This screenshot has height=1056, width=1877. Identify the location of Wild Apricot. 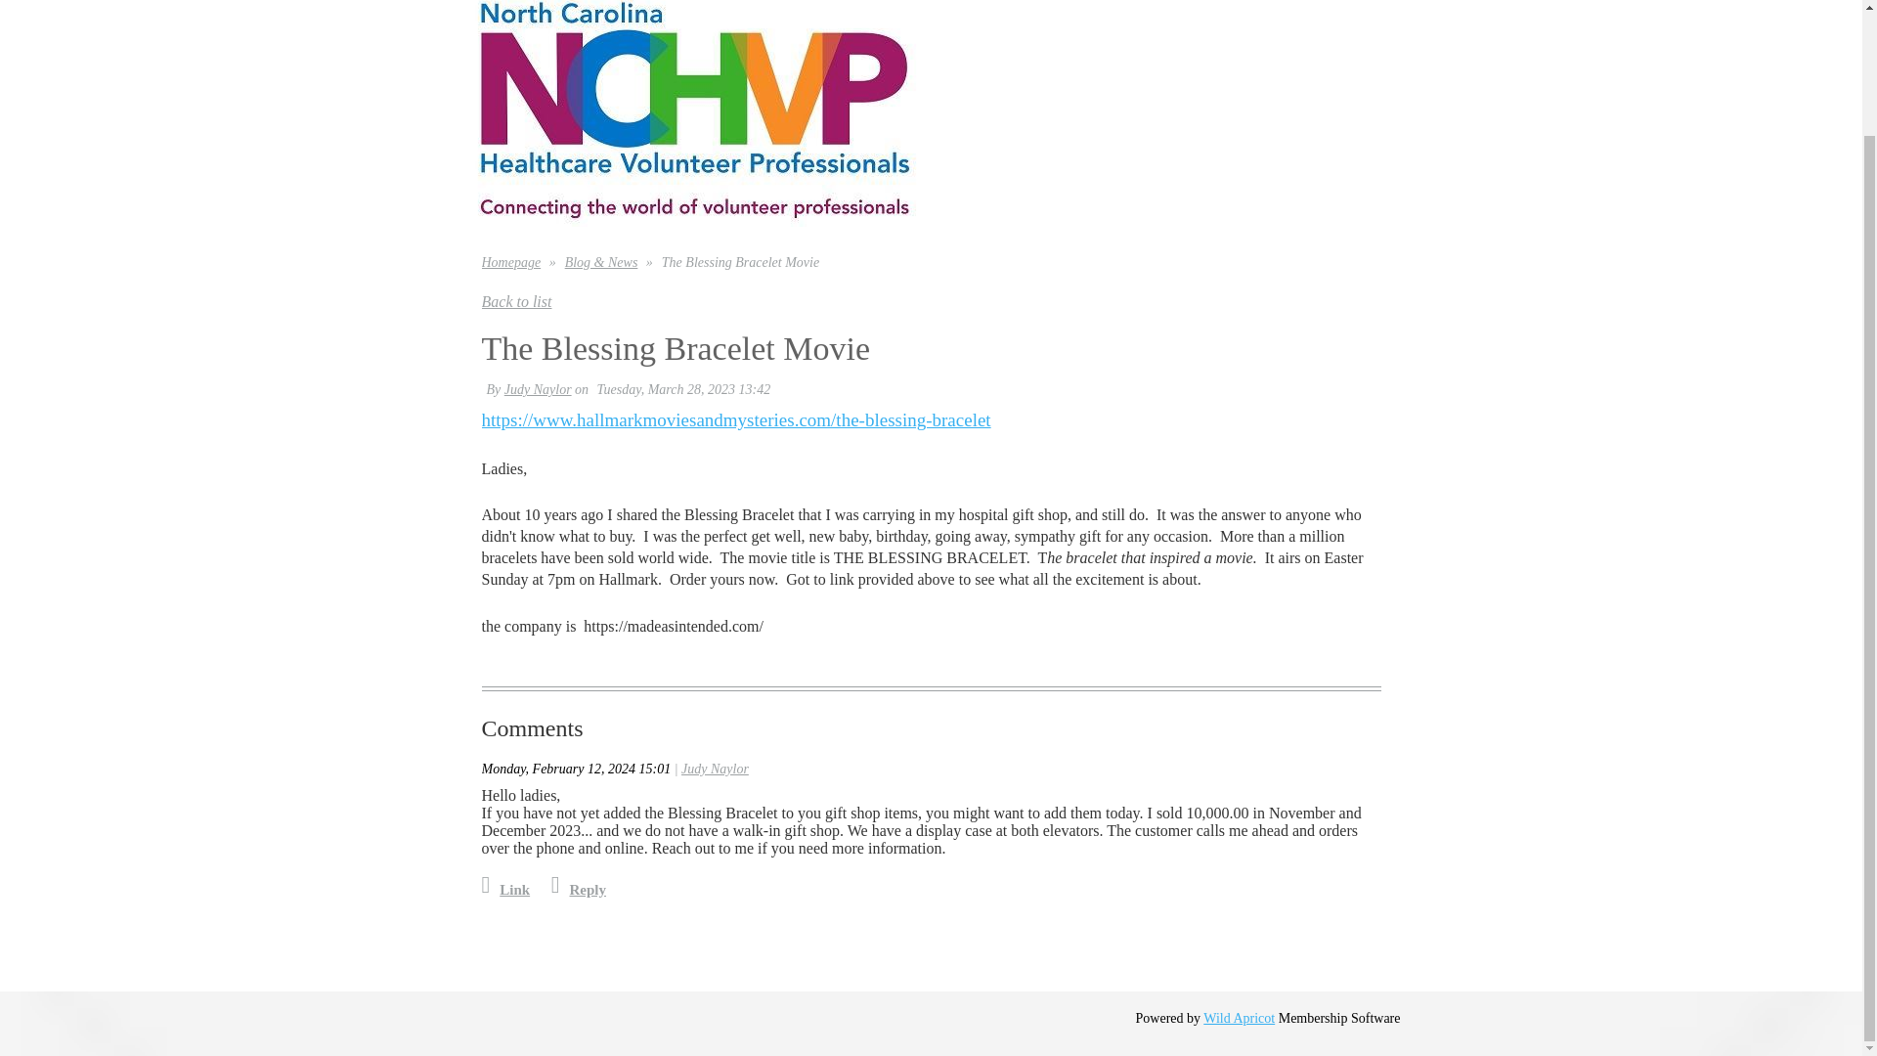
(1238, 1017).